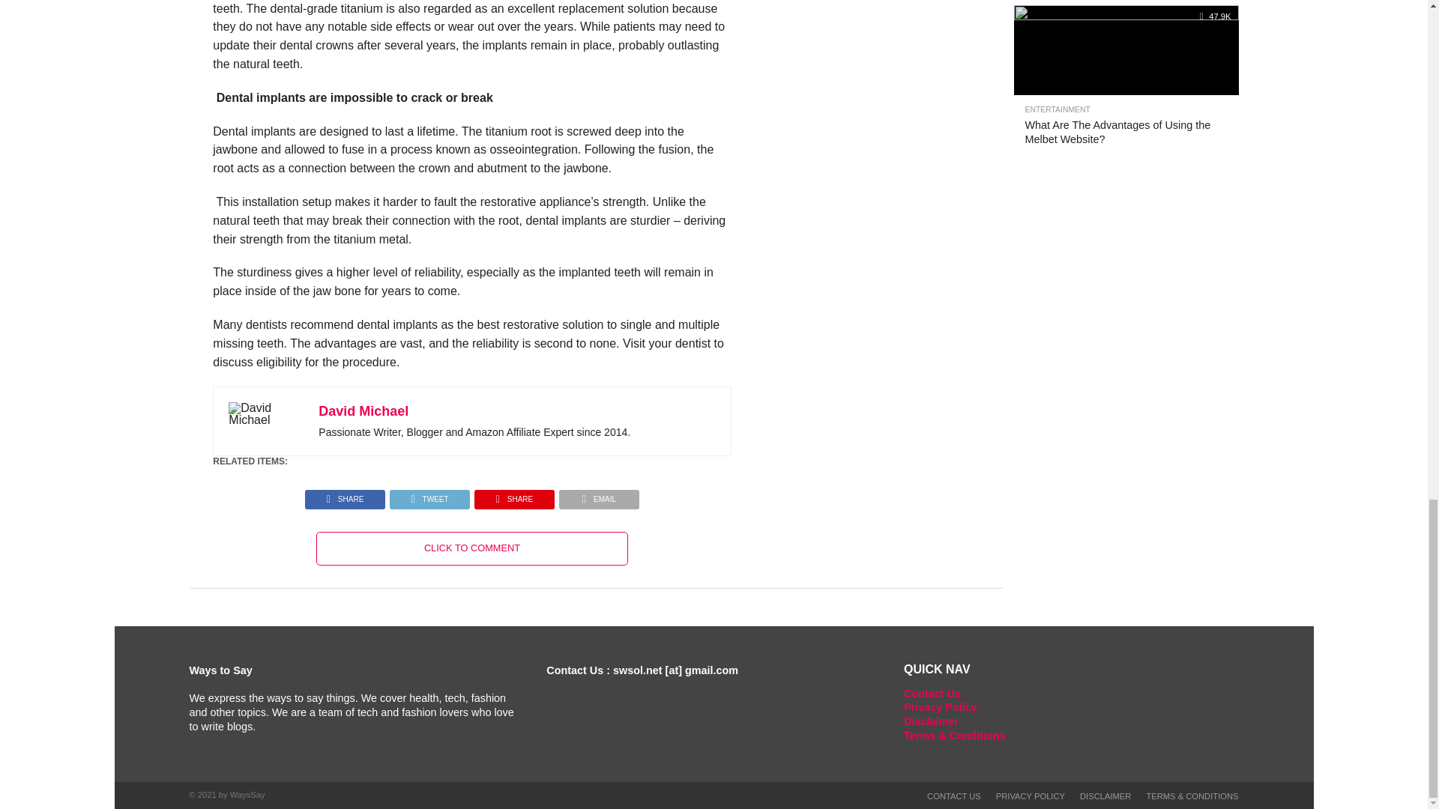 The width and height of the screenshot is (1439, 809). What do you see at coordinates (514, 495) in the screenshot?
I see `SHARE` at bounding box center [514, 495].